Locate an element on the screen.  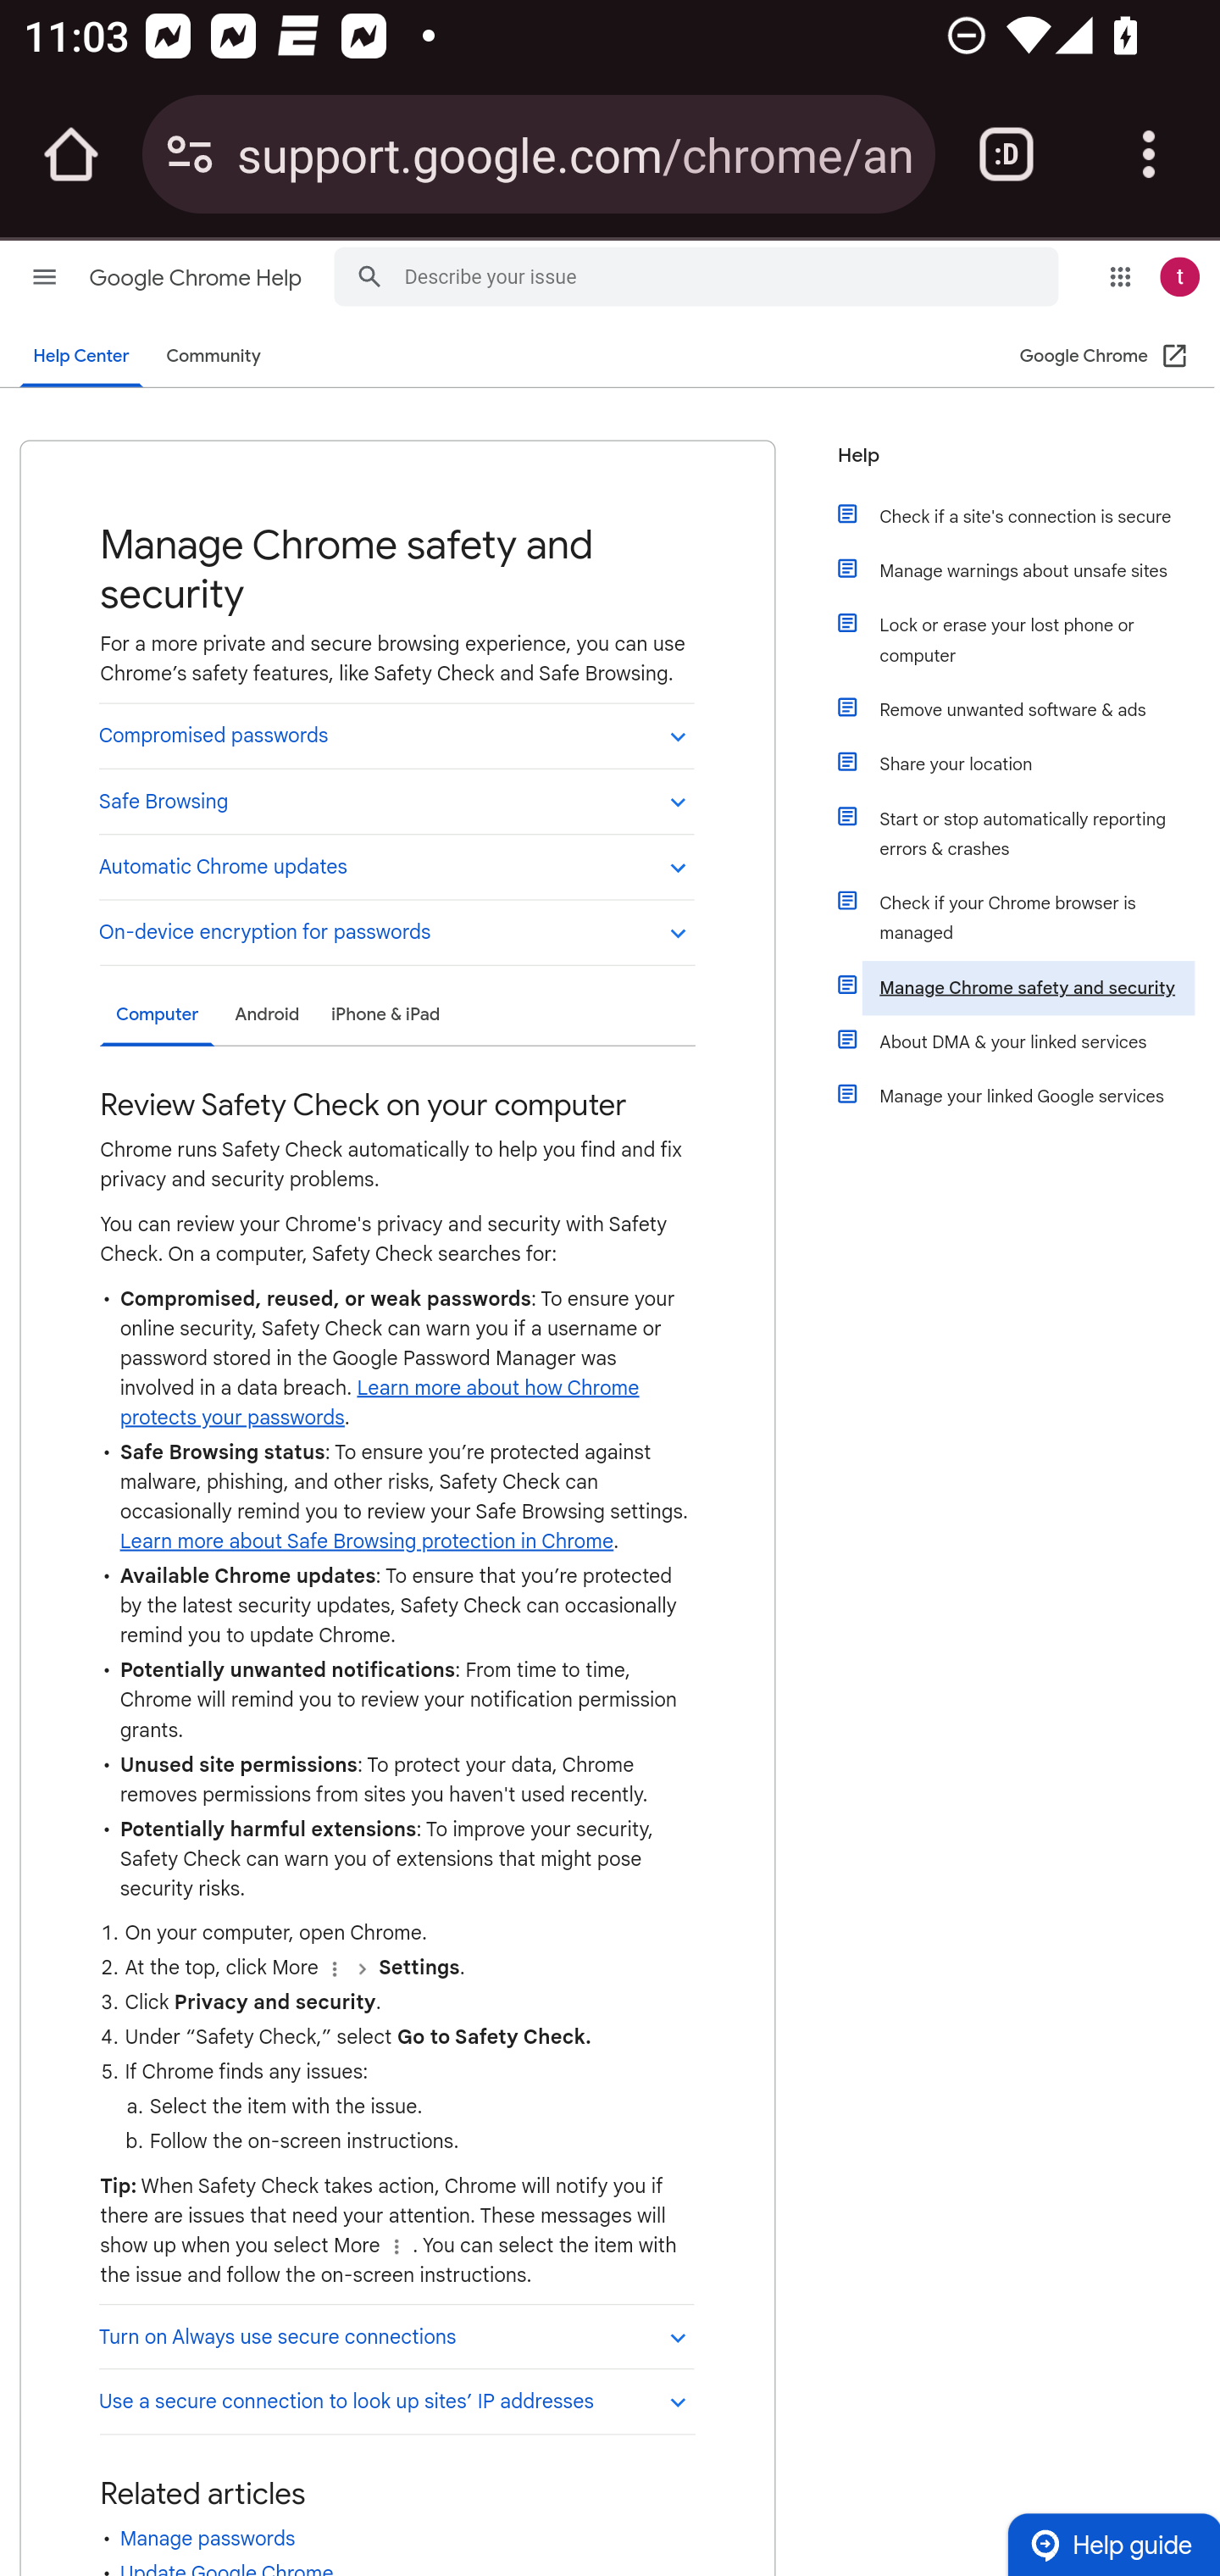
Google Chrome Help is located at coordinates (197, 278).